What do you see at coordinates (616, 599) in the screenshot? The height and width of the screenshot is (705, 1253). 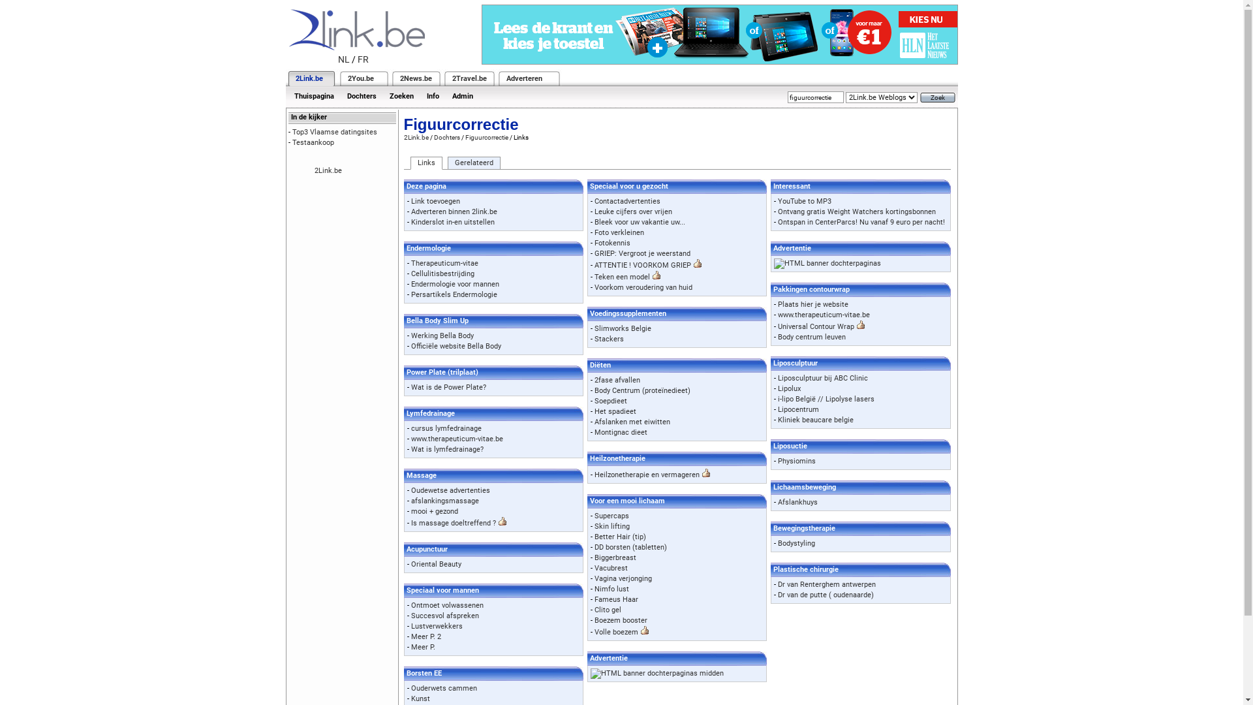 I see `Fameus Haar` at bounding box center [616, 599].